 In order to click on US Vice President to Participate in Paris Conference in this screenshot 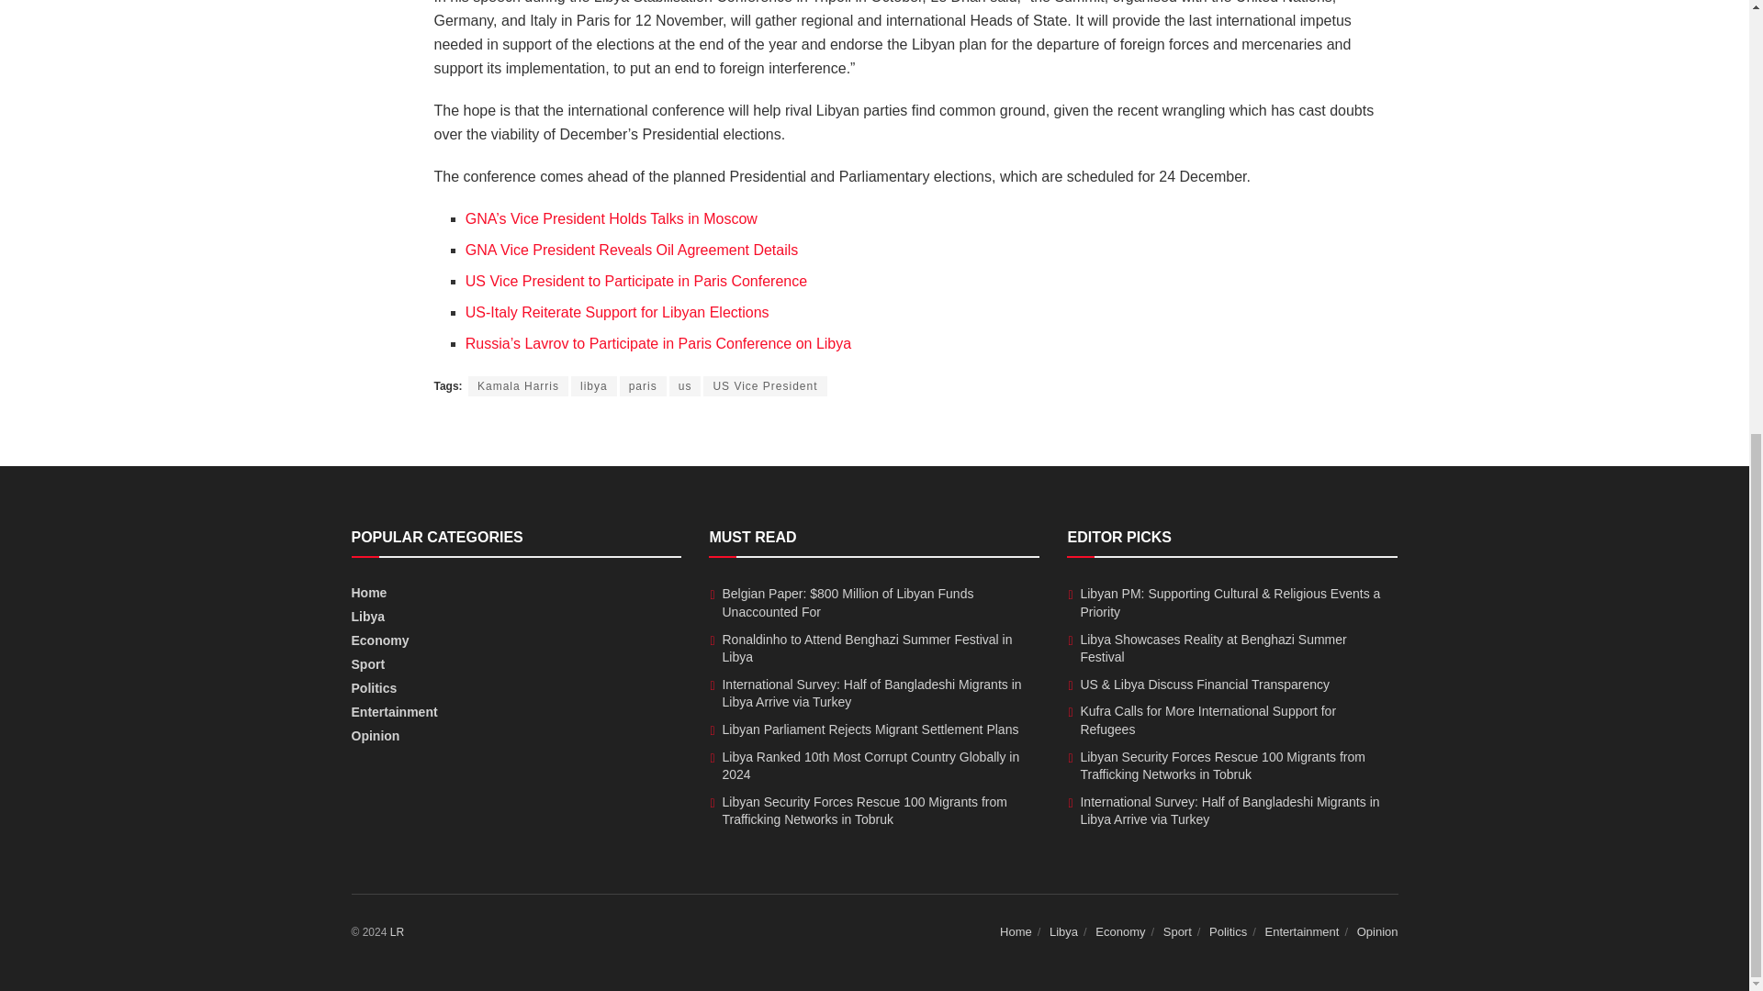, I will do `click(635, 281)`.